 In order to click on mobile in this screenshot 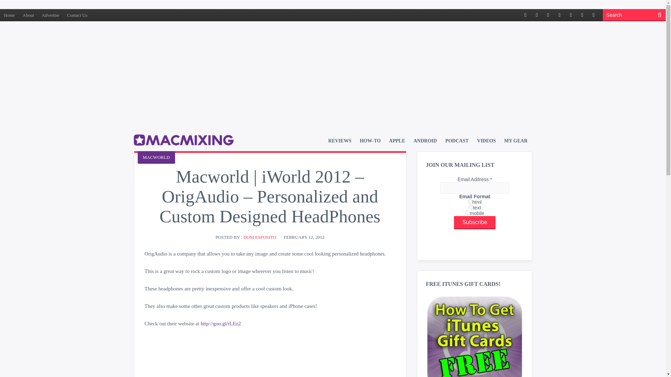, I will do `click(467, 212)`.